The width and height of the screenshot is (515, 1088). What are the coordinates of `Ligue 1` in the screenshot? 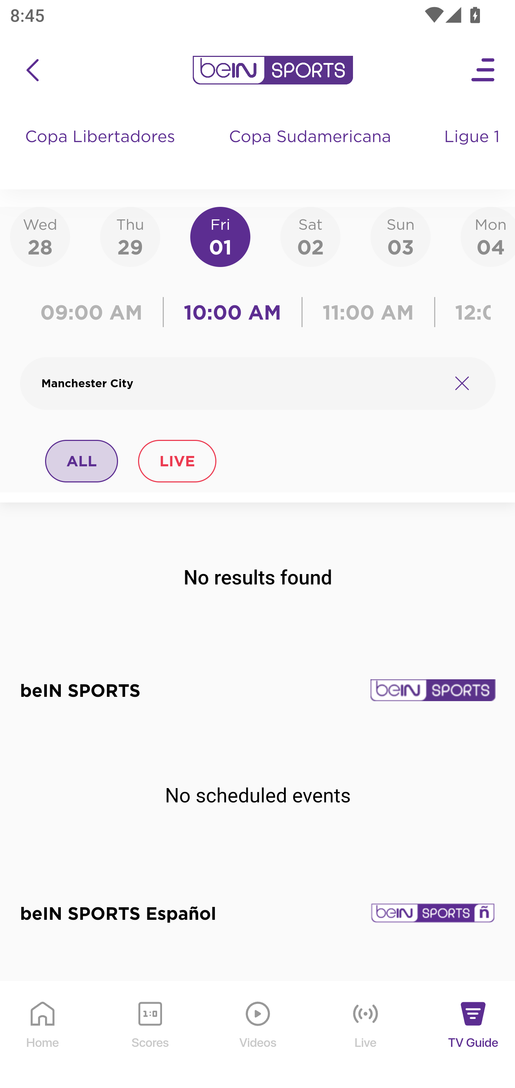 It's located at (473, 150).